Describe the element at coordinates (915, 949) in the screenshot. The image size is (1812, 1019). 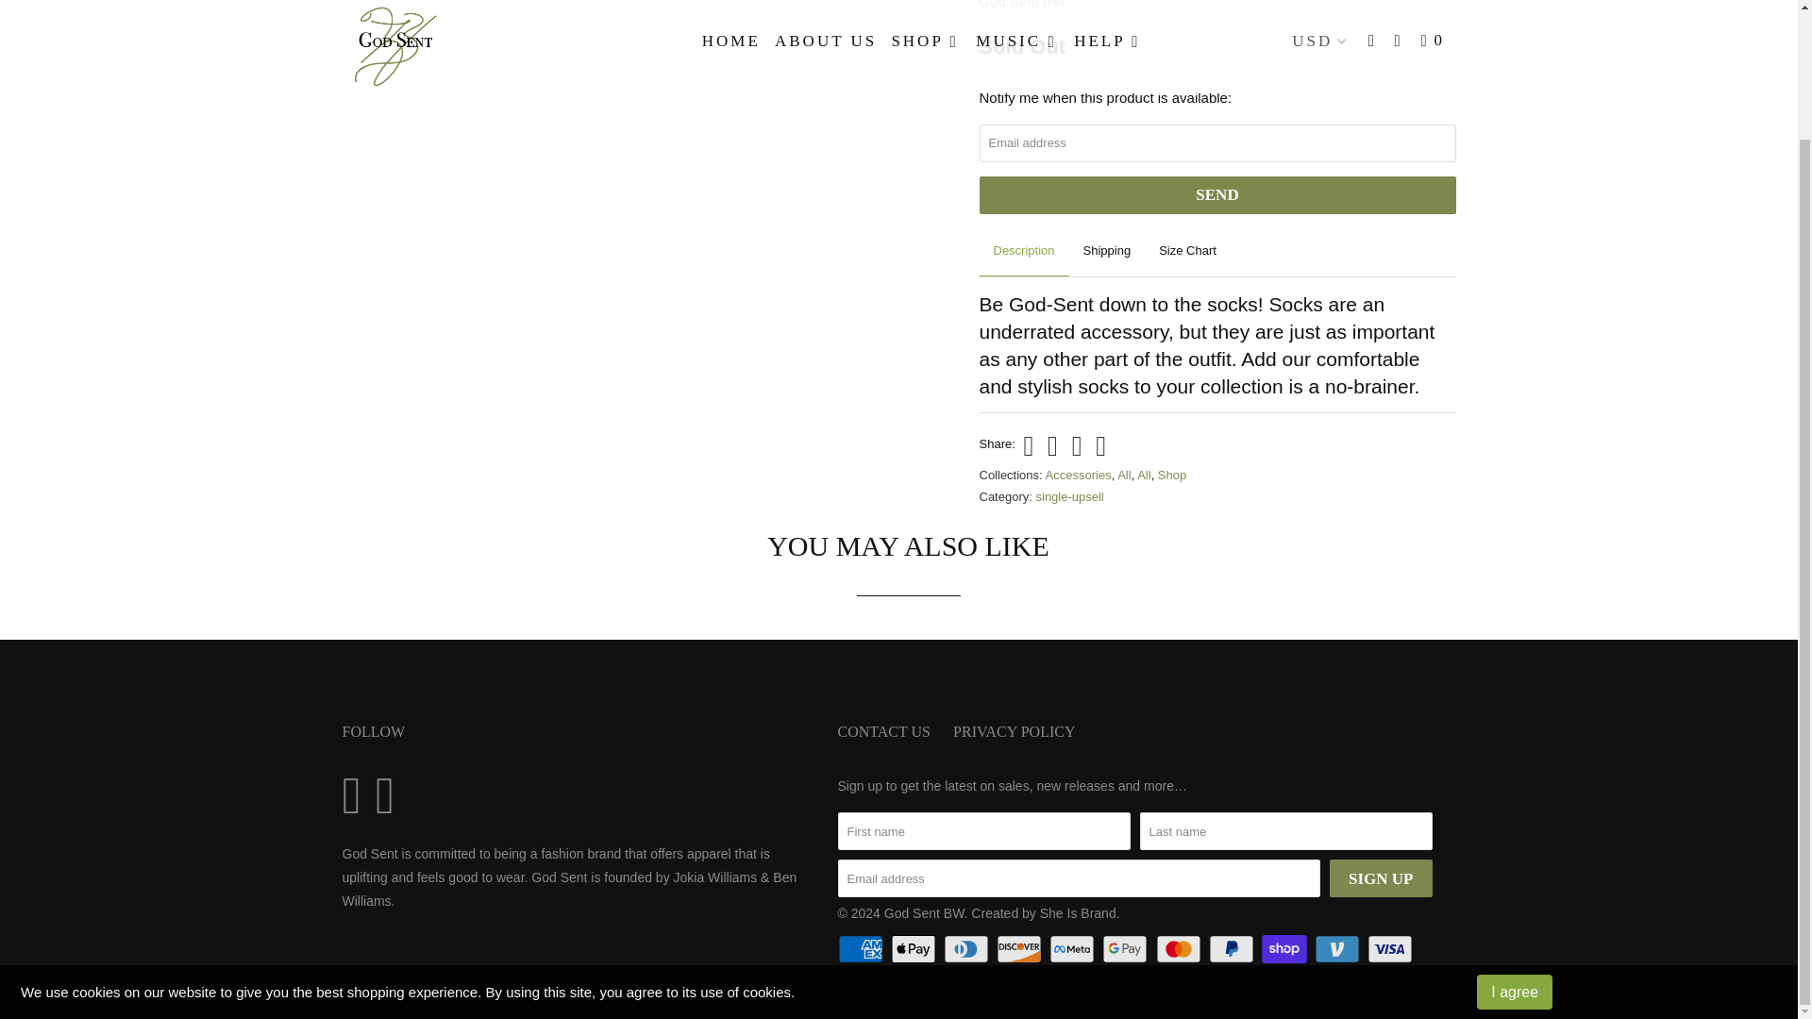
I see `Apple Pay` at that location.